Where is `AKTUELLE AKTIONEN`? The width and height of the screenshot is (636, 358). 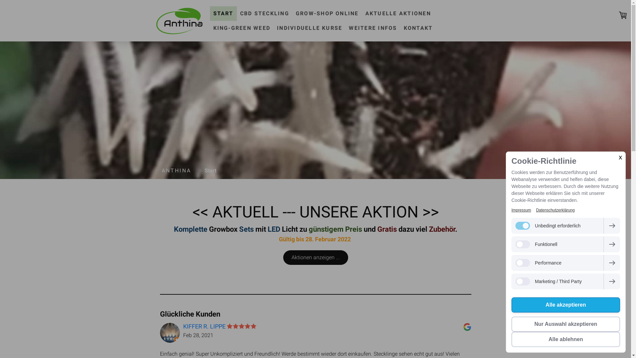
AKTUELLE AKTIONEN is located at coordinates (398, 13).